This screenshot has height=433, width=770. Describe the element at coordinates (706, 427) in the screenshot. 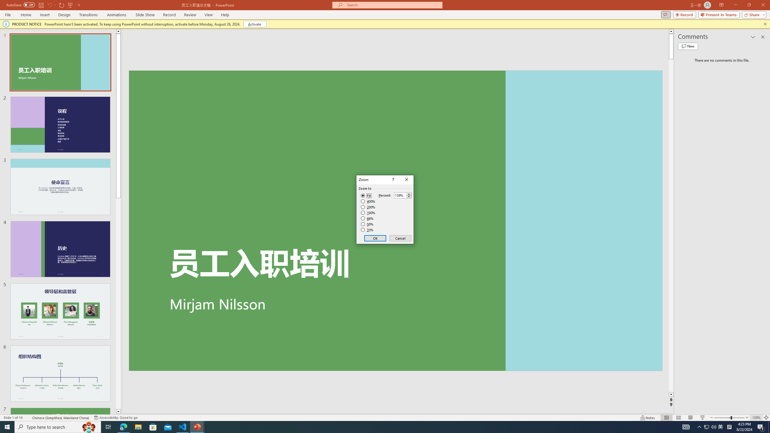

I see `PowerPoint - 2 running windows` at that location.